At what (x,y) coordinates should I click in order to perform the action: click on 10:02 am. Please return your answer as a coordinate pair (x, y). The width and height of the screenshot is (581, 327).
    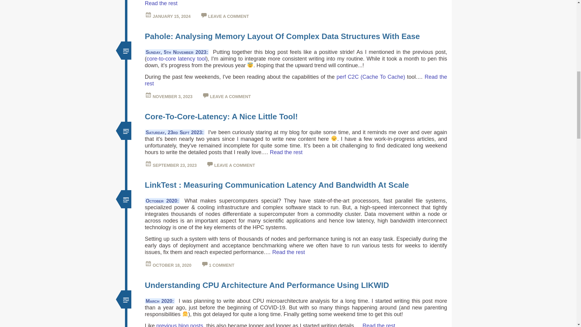
    Looking at the image, I should click on (172, 265).